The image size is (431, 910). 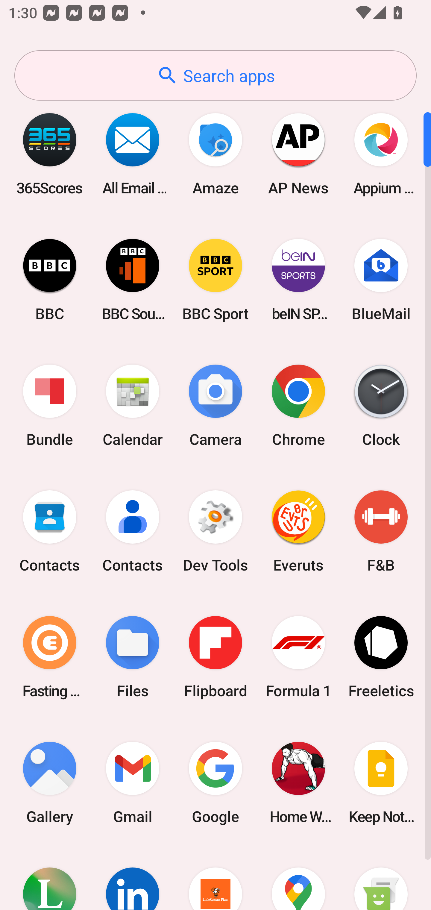 What do you see at coordinates (215, 657) in the screenshot?
I see `Flipboard` at bounding box center [215, 657].